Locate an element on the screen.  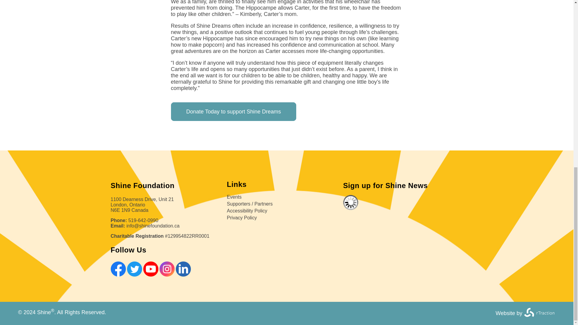
Donate Today to support Shine Dreams is located at coordinates (234, 111).